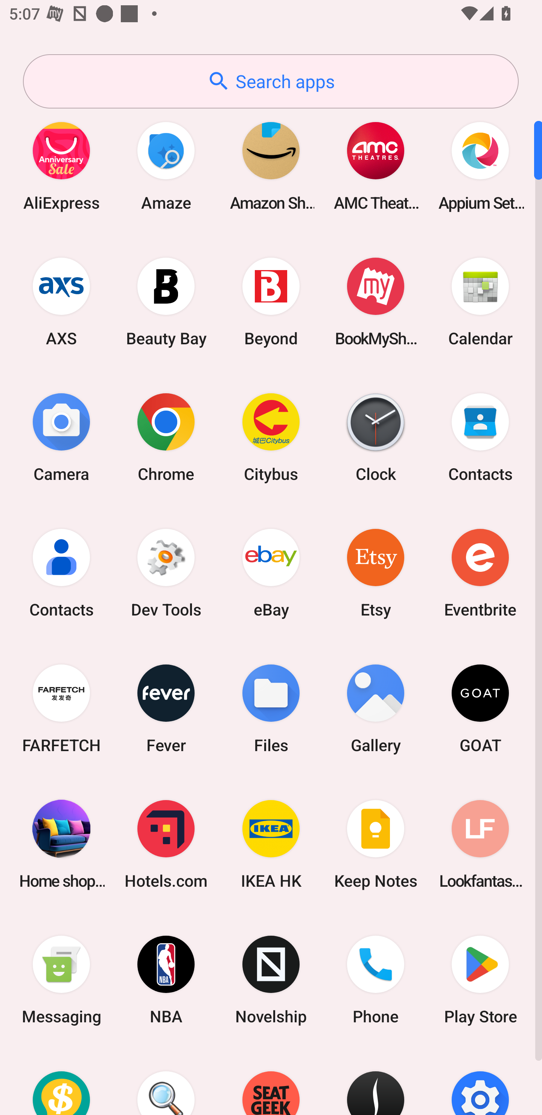 The width and height of the screenshot is (542, 1115). I want to click on Amaze, so click(166, 166).